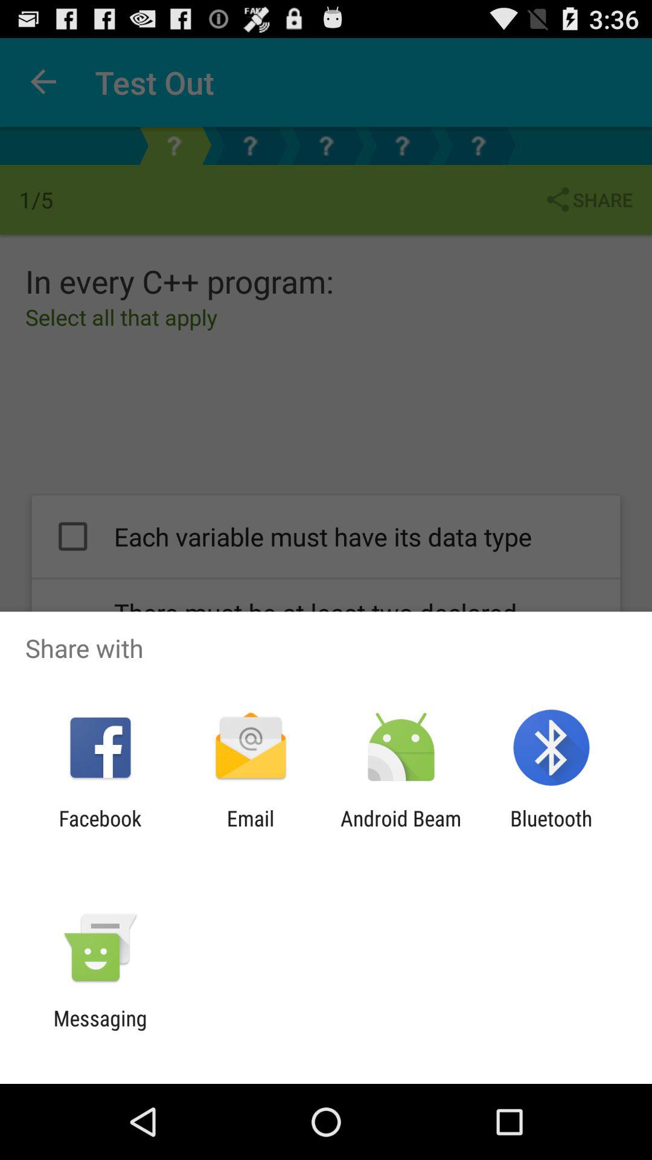 This screenshot has width=652, height=1160. Describe the element at coordinates (100, 831) in the screenshot. I see `launch the icon next to the email` at that location.